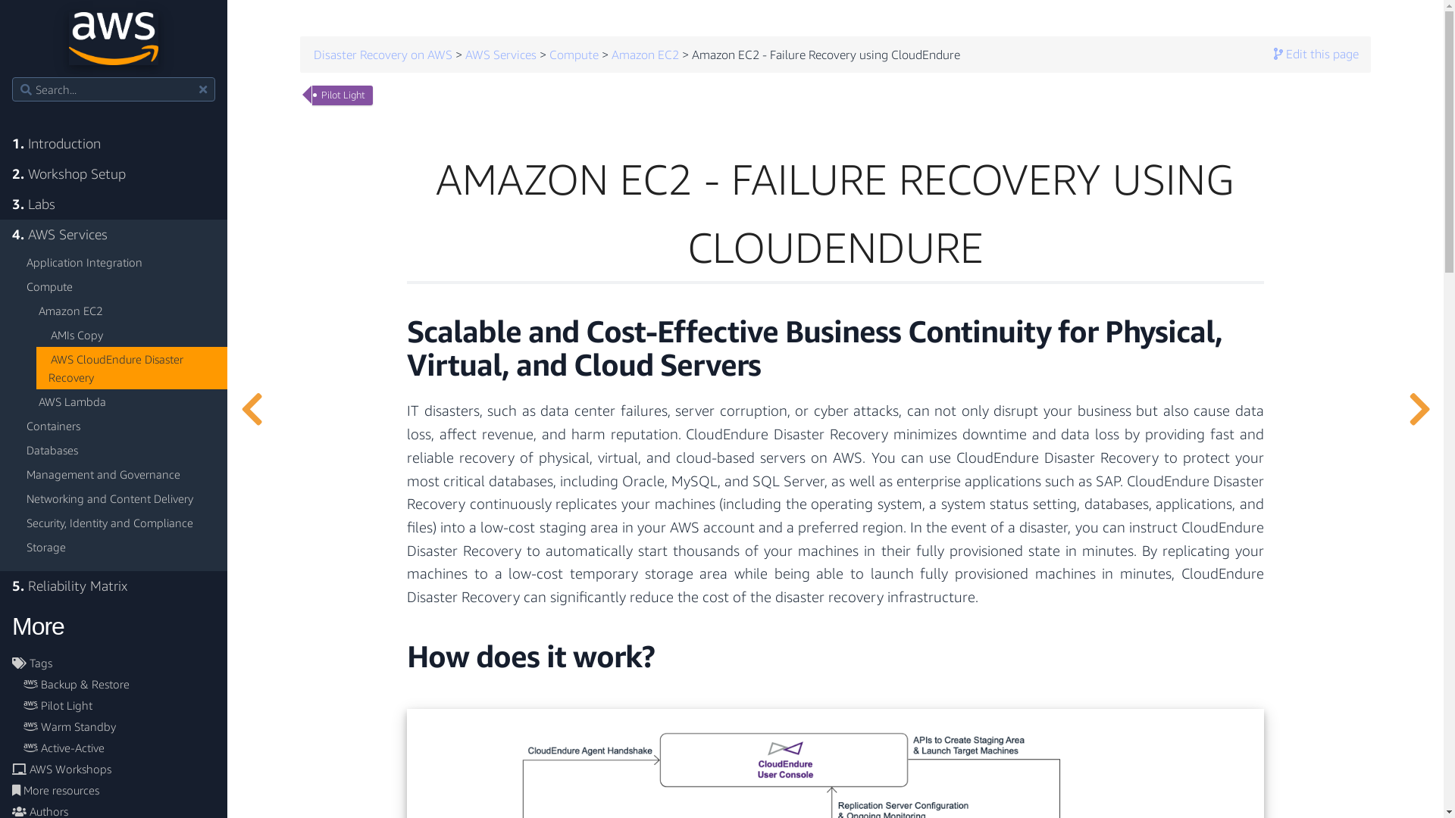 This screenshot has width=1455, height=818. I want to click on 5. Reliability Matrix, so click(114, 586).